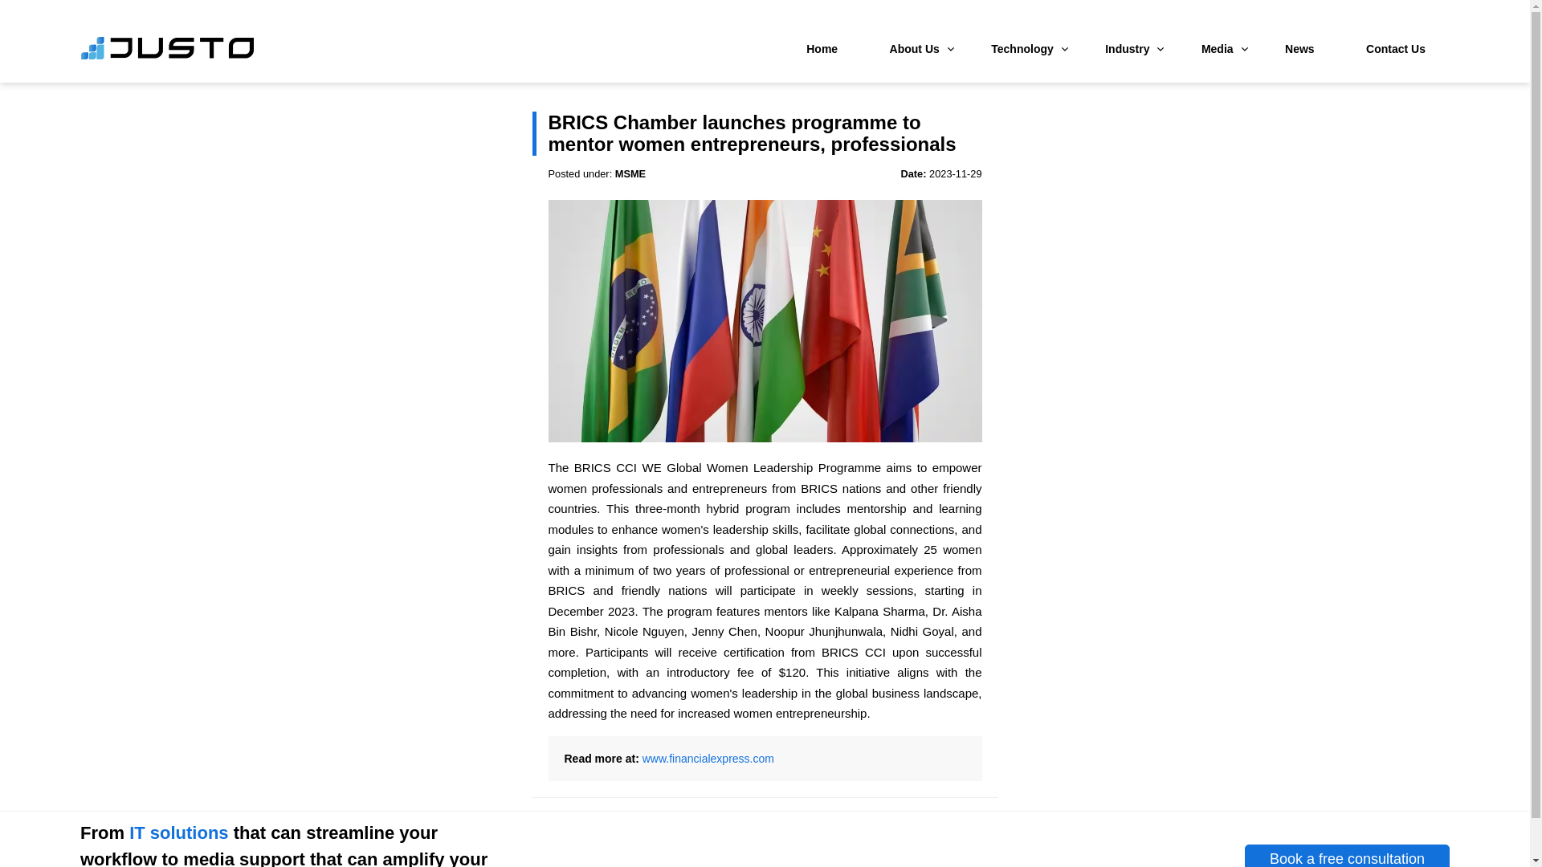 Image resolution: width=1542 pixels, height=867 pixels. What do you see at coordinates (708, 758) in the screenshot?
I see `www.financialexpress.com` at bounding box center [708, 758].